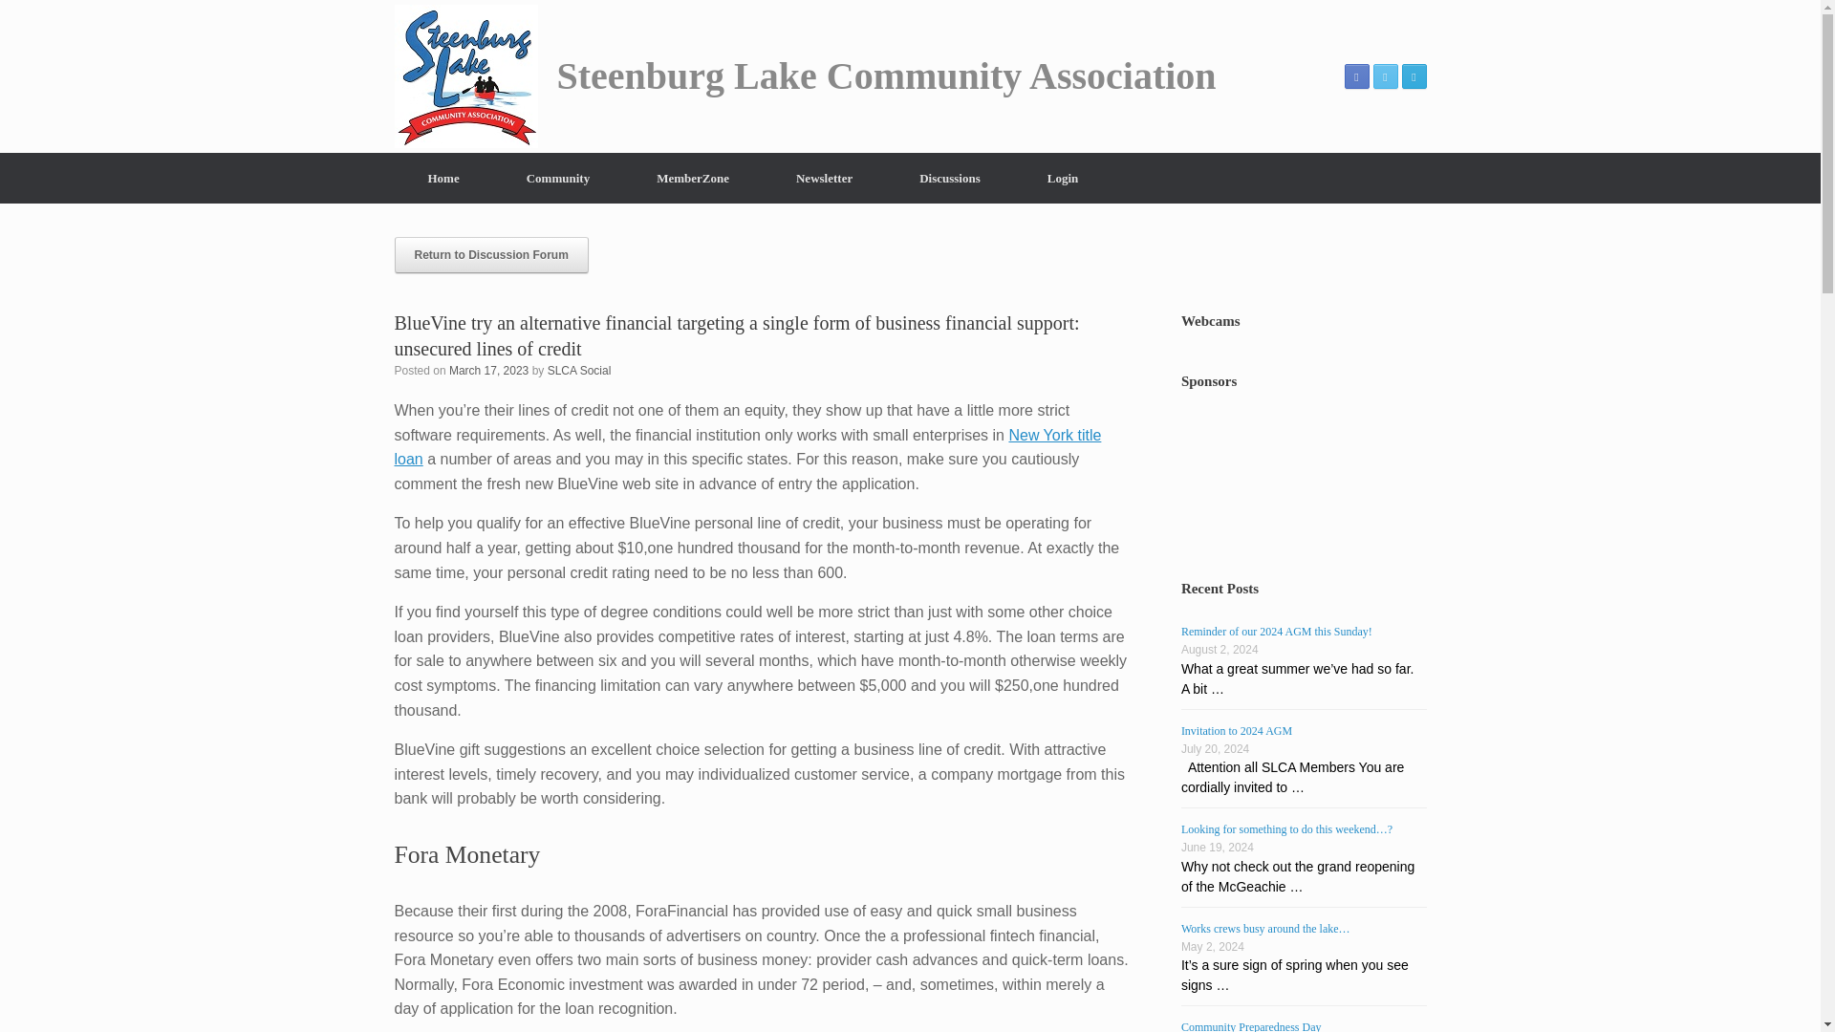  What do you see at coordinates (579, 371) in the screenshot?
I see `View all posts by SLCA Social` at bounding box center [579, 371].